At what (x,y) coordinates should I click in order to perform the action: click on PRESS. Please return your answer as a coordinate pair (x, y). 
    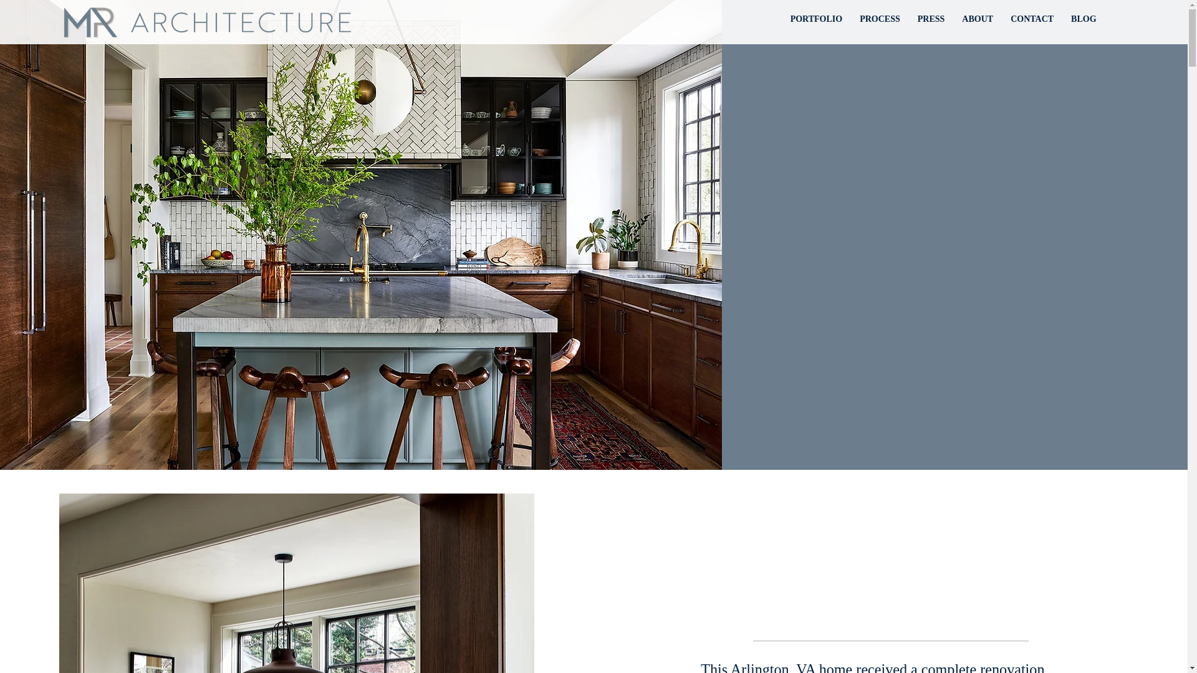
    Looking at the image, I should click on (931, 19).